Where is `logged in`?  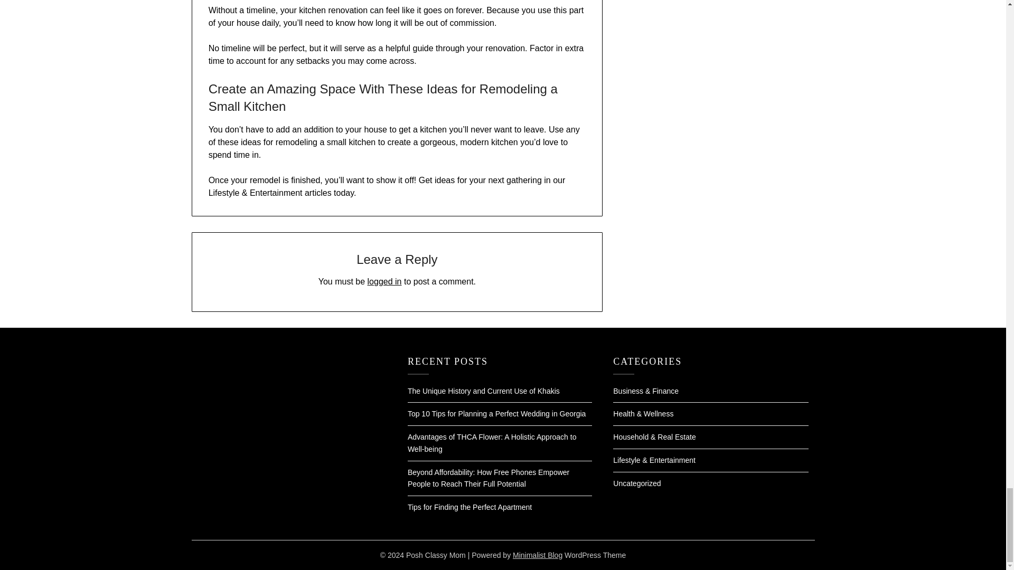 logged in is located at coordinates (384, 281).